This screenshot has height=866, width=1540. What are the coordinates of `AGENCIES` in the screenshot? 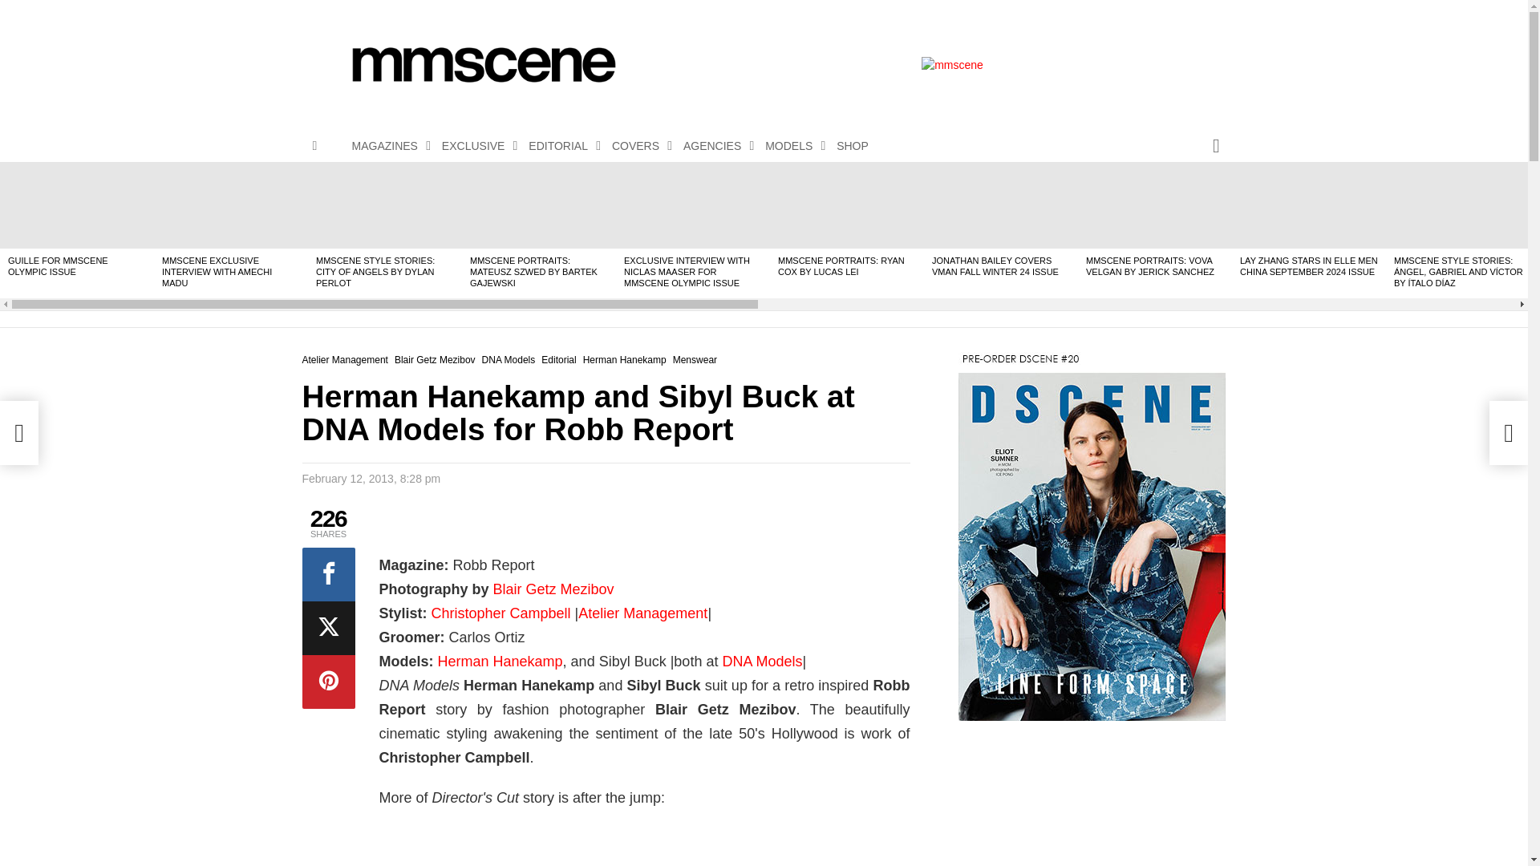 It's located at (715, 146).